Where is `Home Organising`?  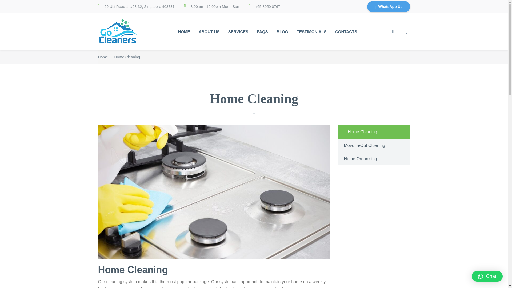 Home Organising is located at coordinates (374, 159).